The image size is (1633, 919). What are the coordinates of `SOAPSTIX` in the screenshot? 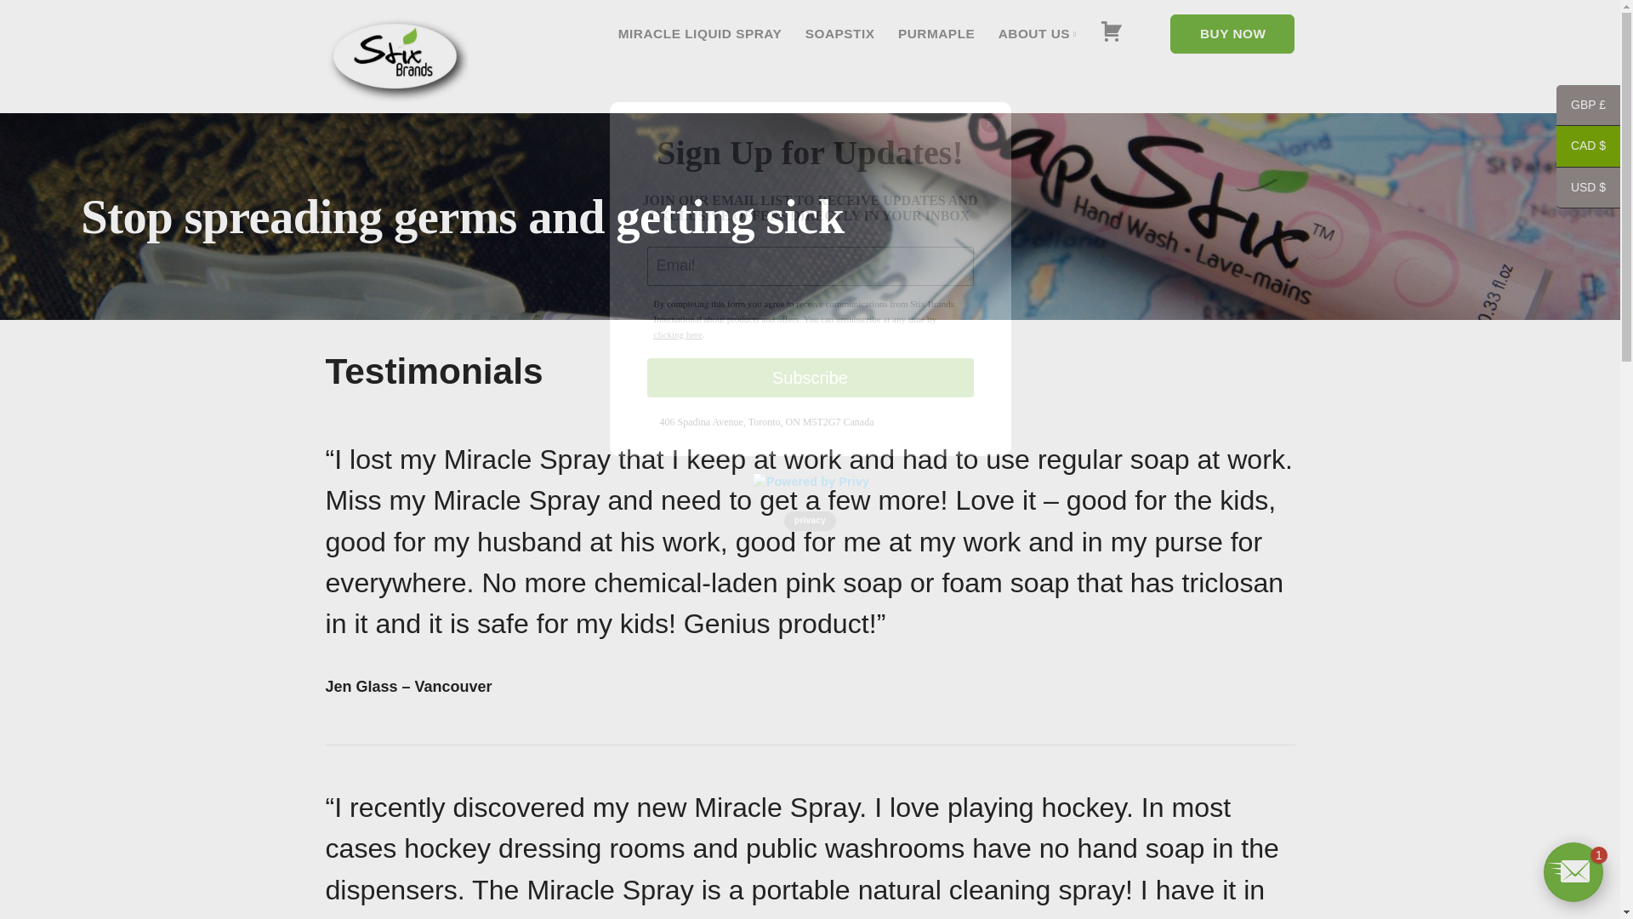 It's located at (840, 33).